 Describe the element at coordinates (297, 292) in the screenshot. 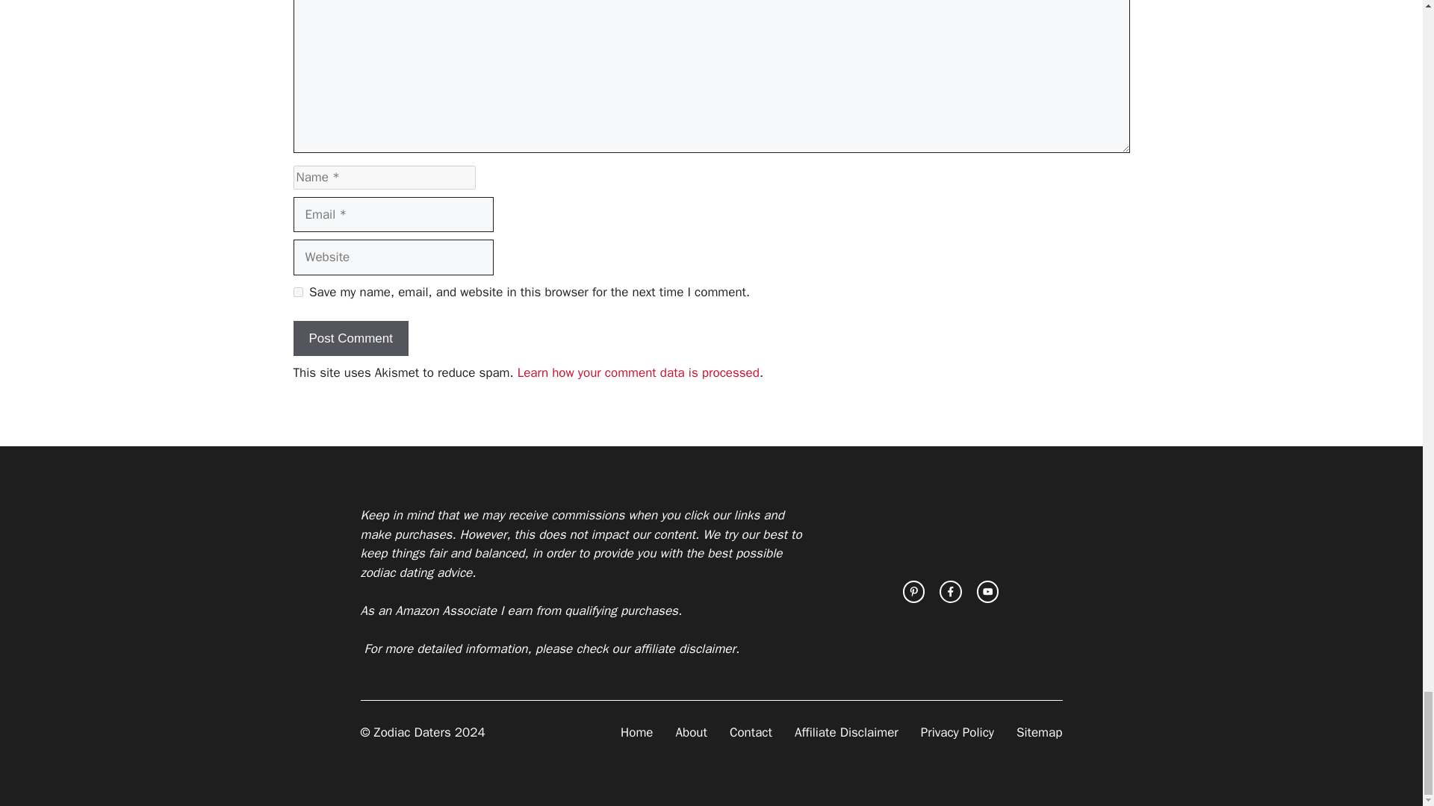

I see `yes` at that location.